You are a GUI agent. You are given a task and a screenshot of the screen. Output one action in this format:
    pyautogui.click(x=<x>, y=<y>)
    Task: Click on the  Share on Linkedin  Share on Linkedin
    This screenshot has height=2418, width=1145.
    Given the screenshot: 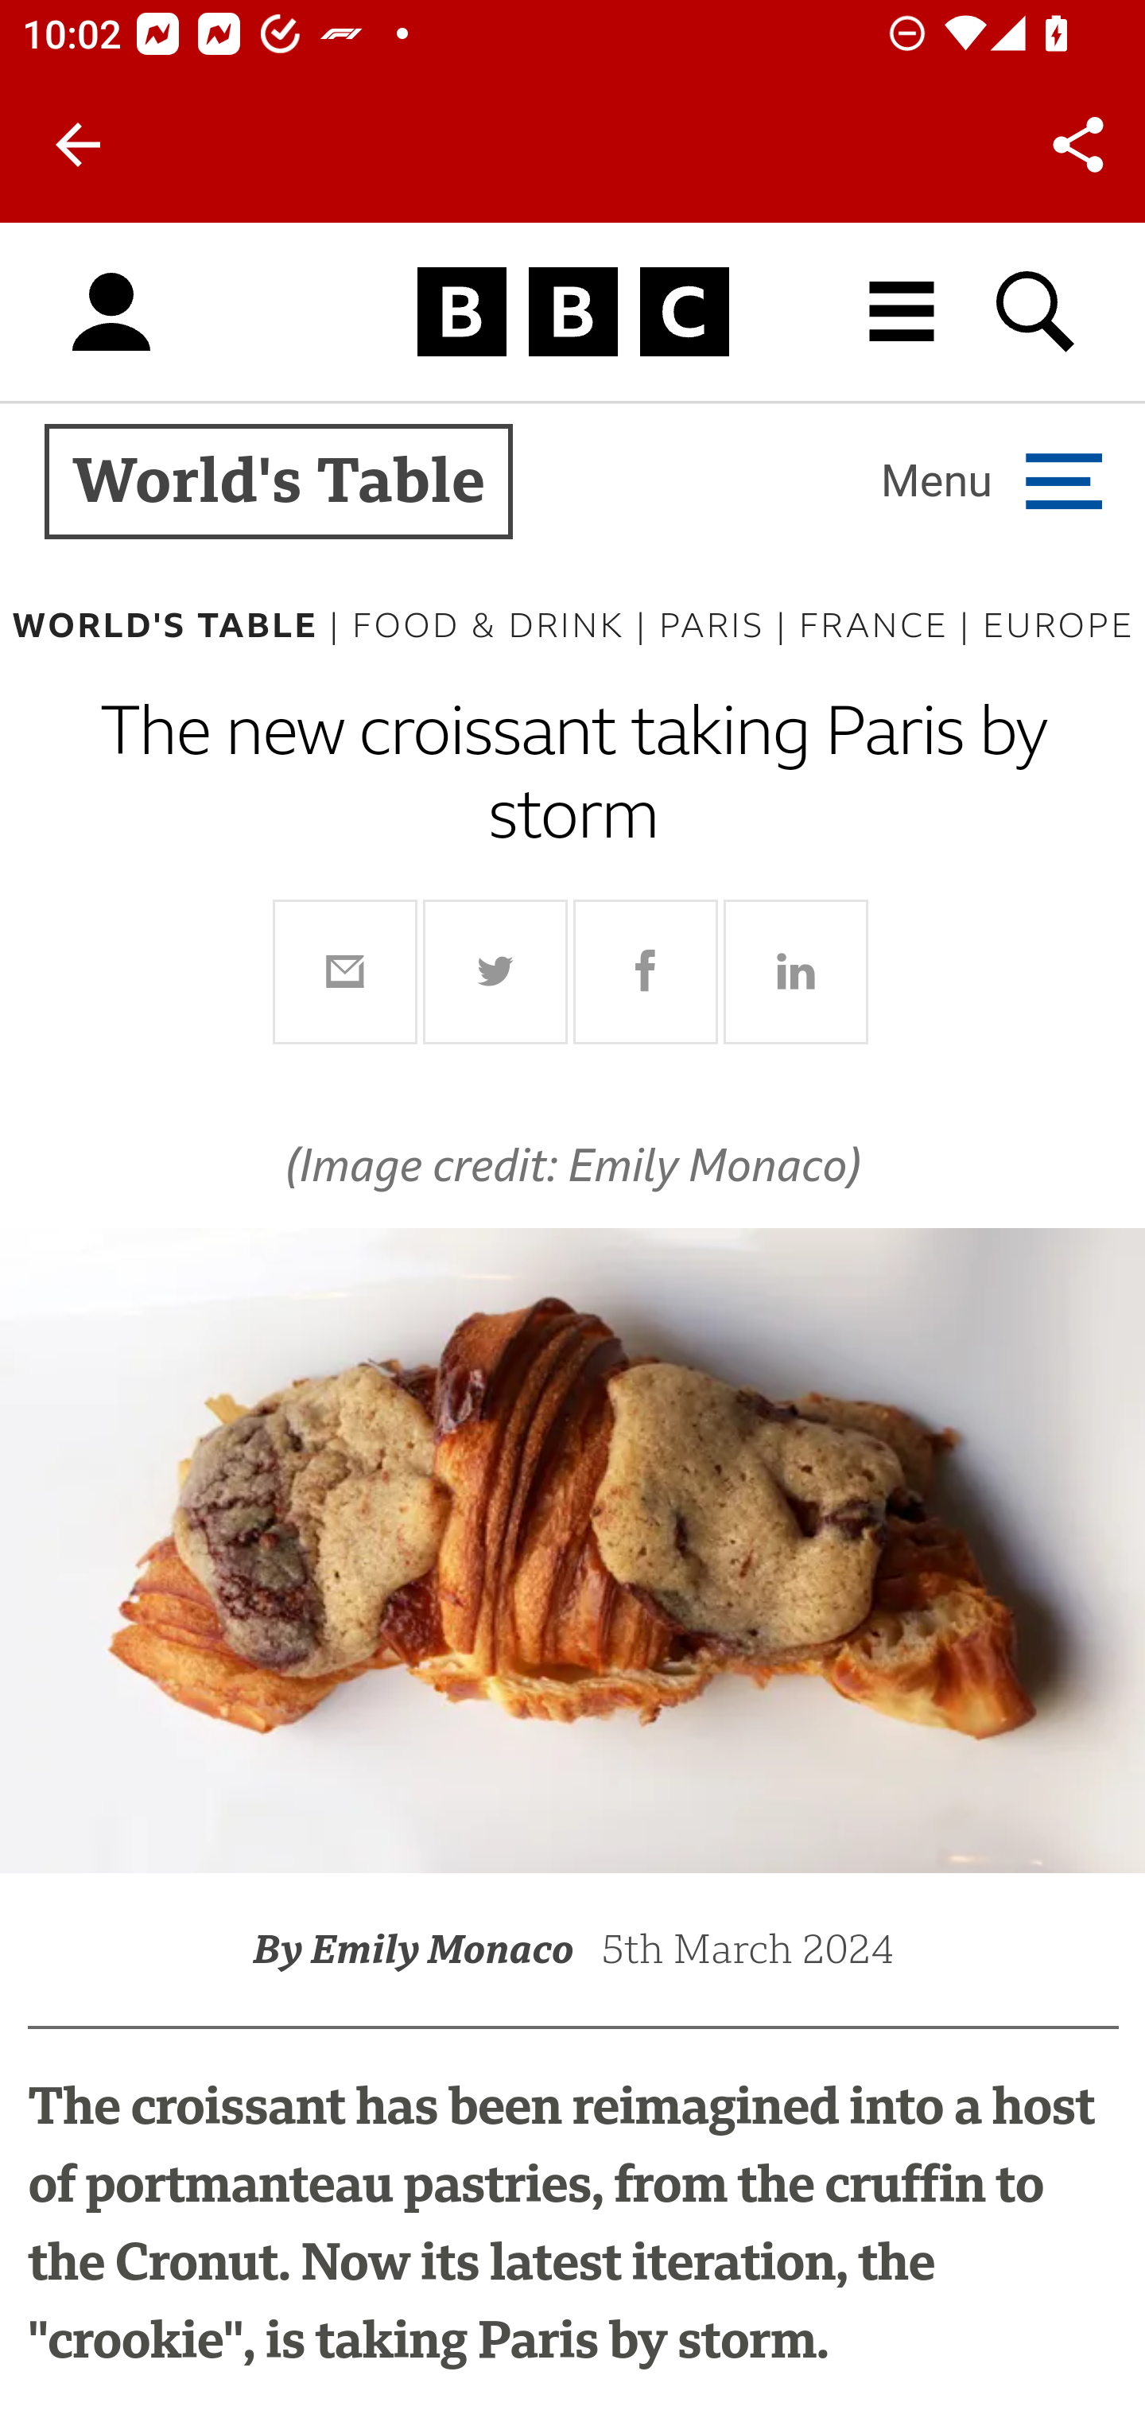 What is the action you would take?
    pyautogui.click(x=795, y=972)
    